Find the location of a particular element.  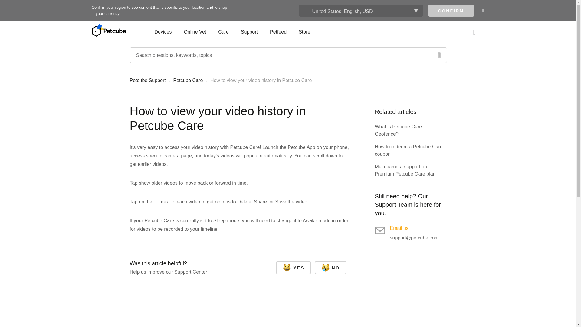

Support is located at coordinates (249, 31).